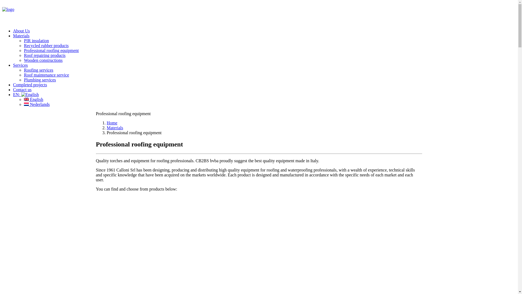 This screenshot has width=522, height=294. I want to click on Roof repairing products, so click(45, 56).